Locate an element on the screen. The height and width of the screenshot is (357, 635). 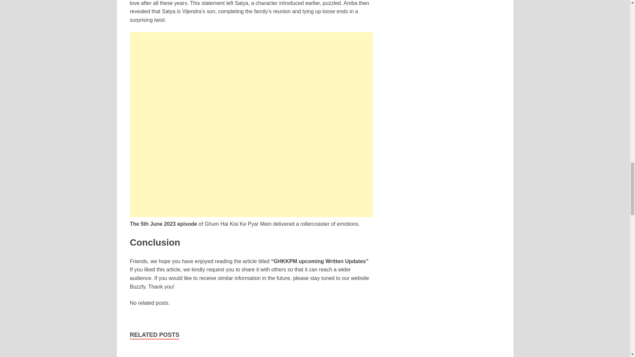
Advertisement is located at coordinates (251, 78).